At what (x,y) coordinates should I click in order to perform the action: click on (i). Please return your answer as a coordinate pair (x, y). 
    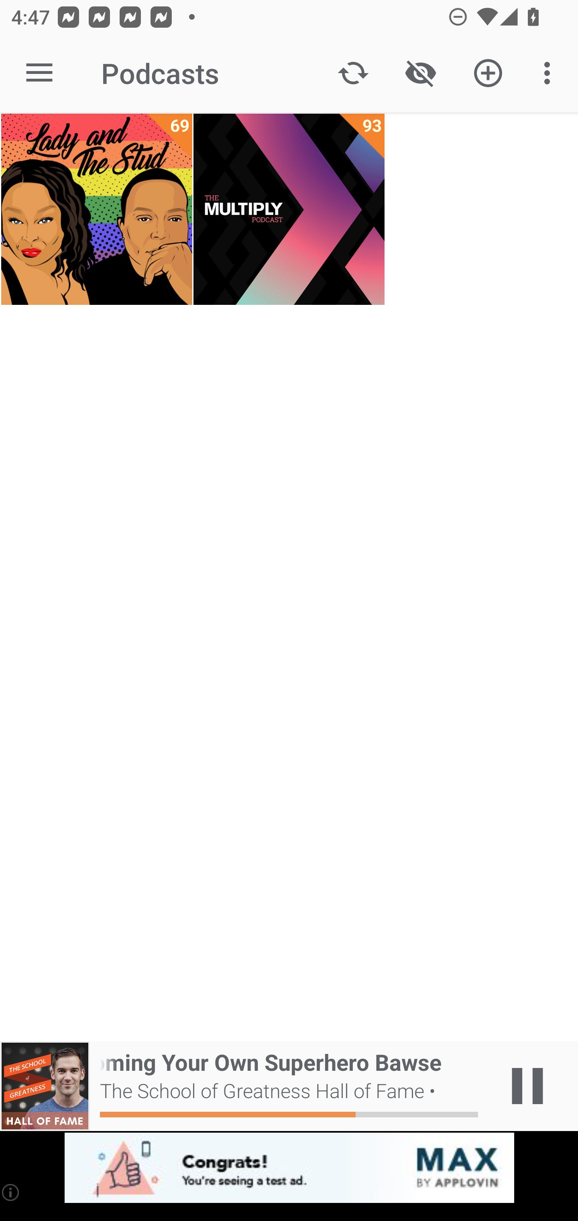
    Looking at the image, I should click on (11, 1192).